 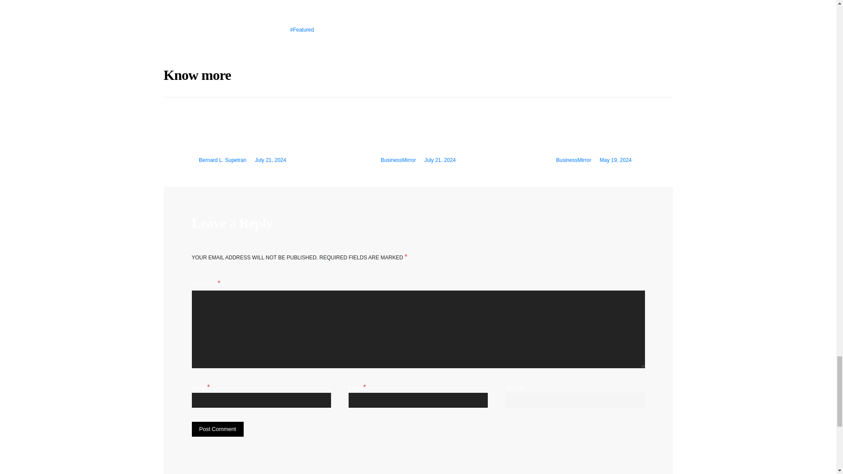 I want to click on Post Comment, so click(x=217, y=429).